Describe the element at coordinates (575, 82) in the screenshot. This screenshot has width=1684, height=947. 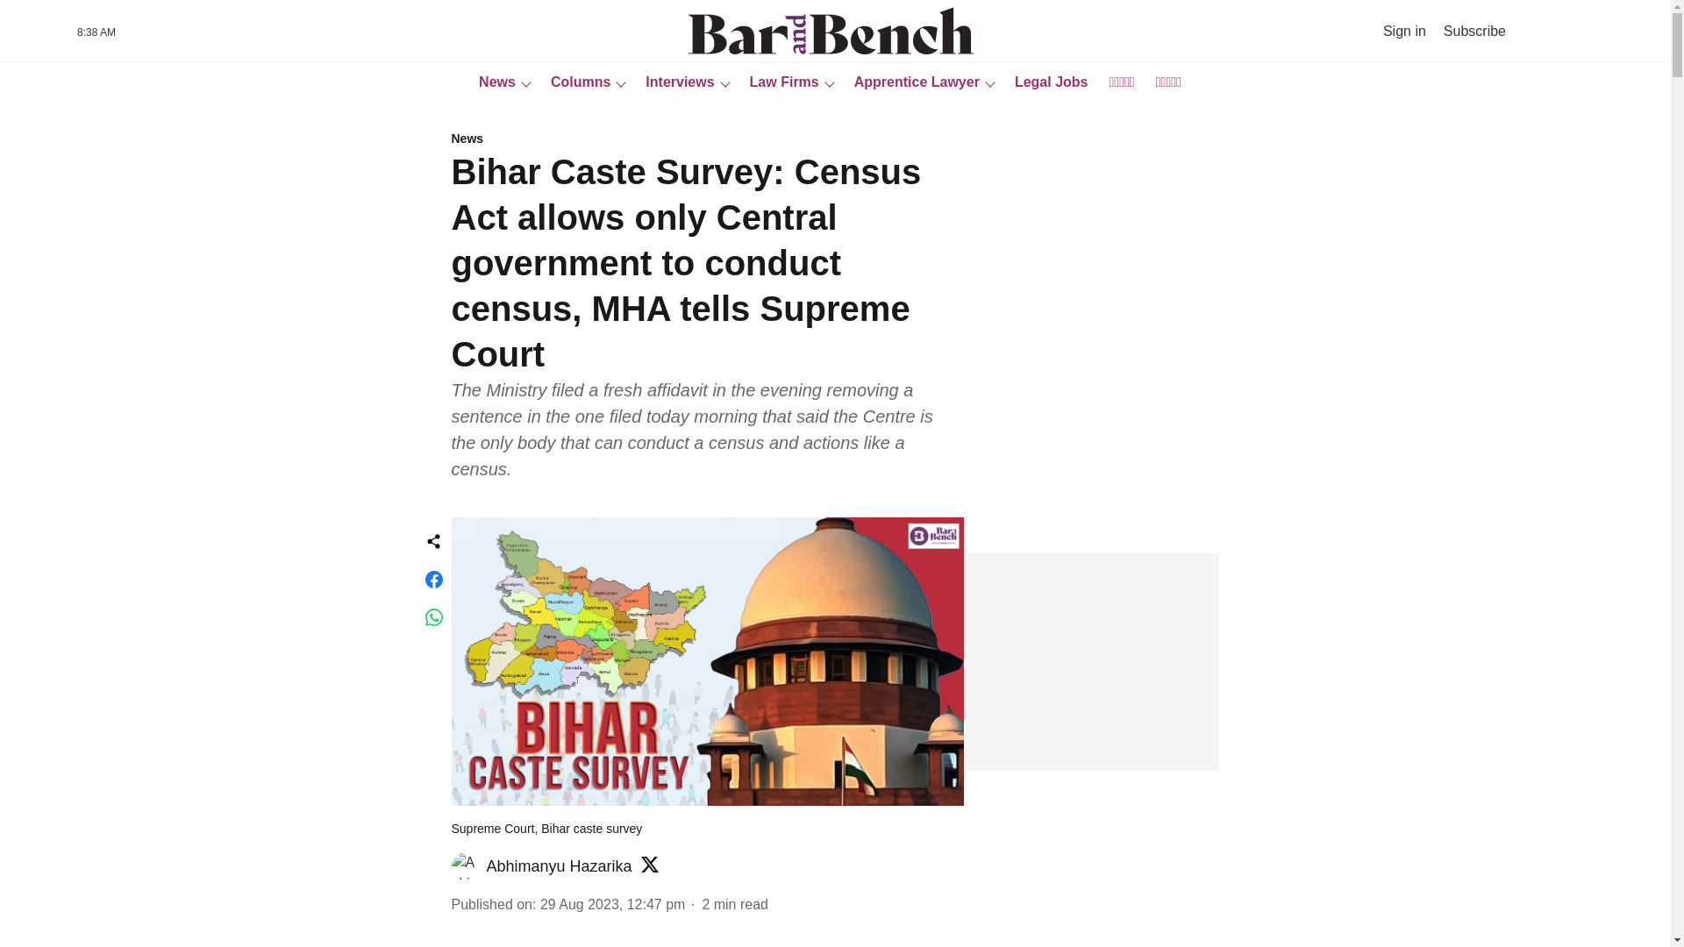
I see `Columns` at that location.